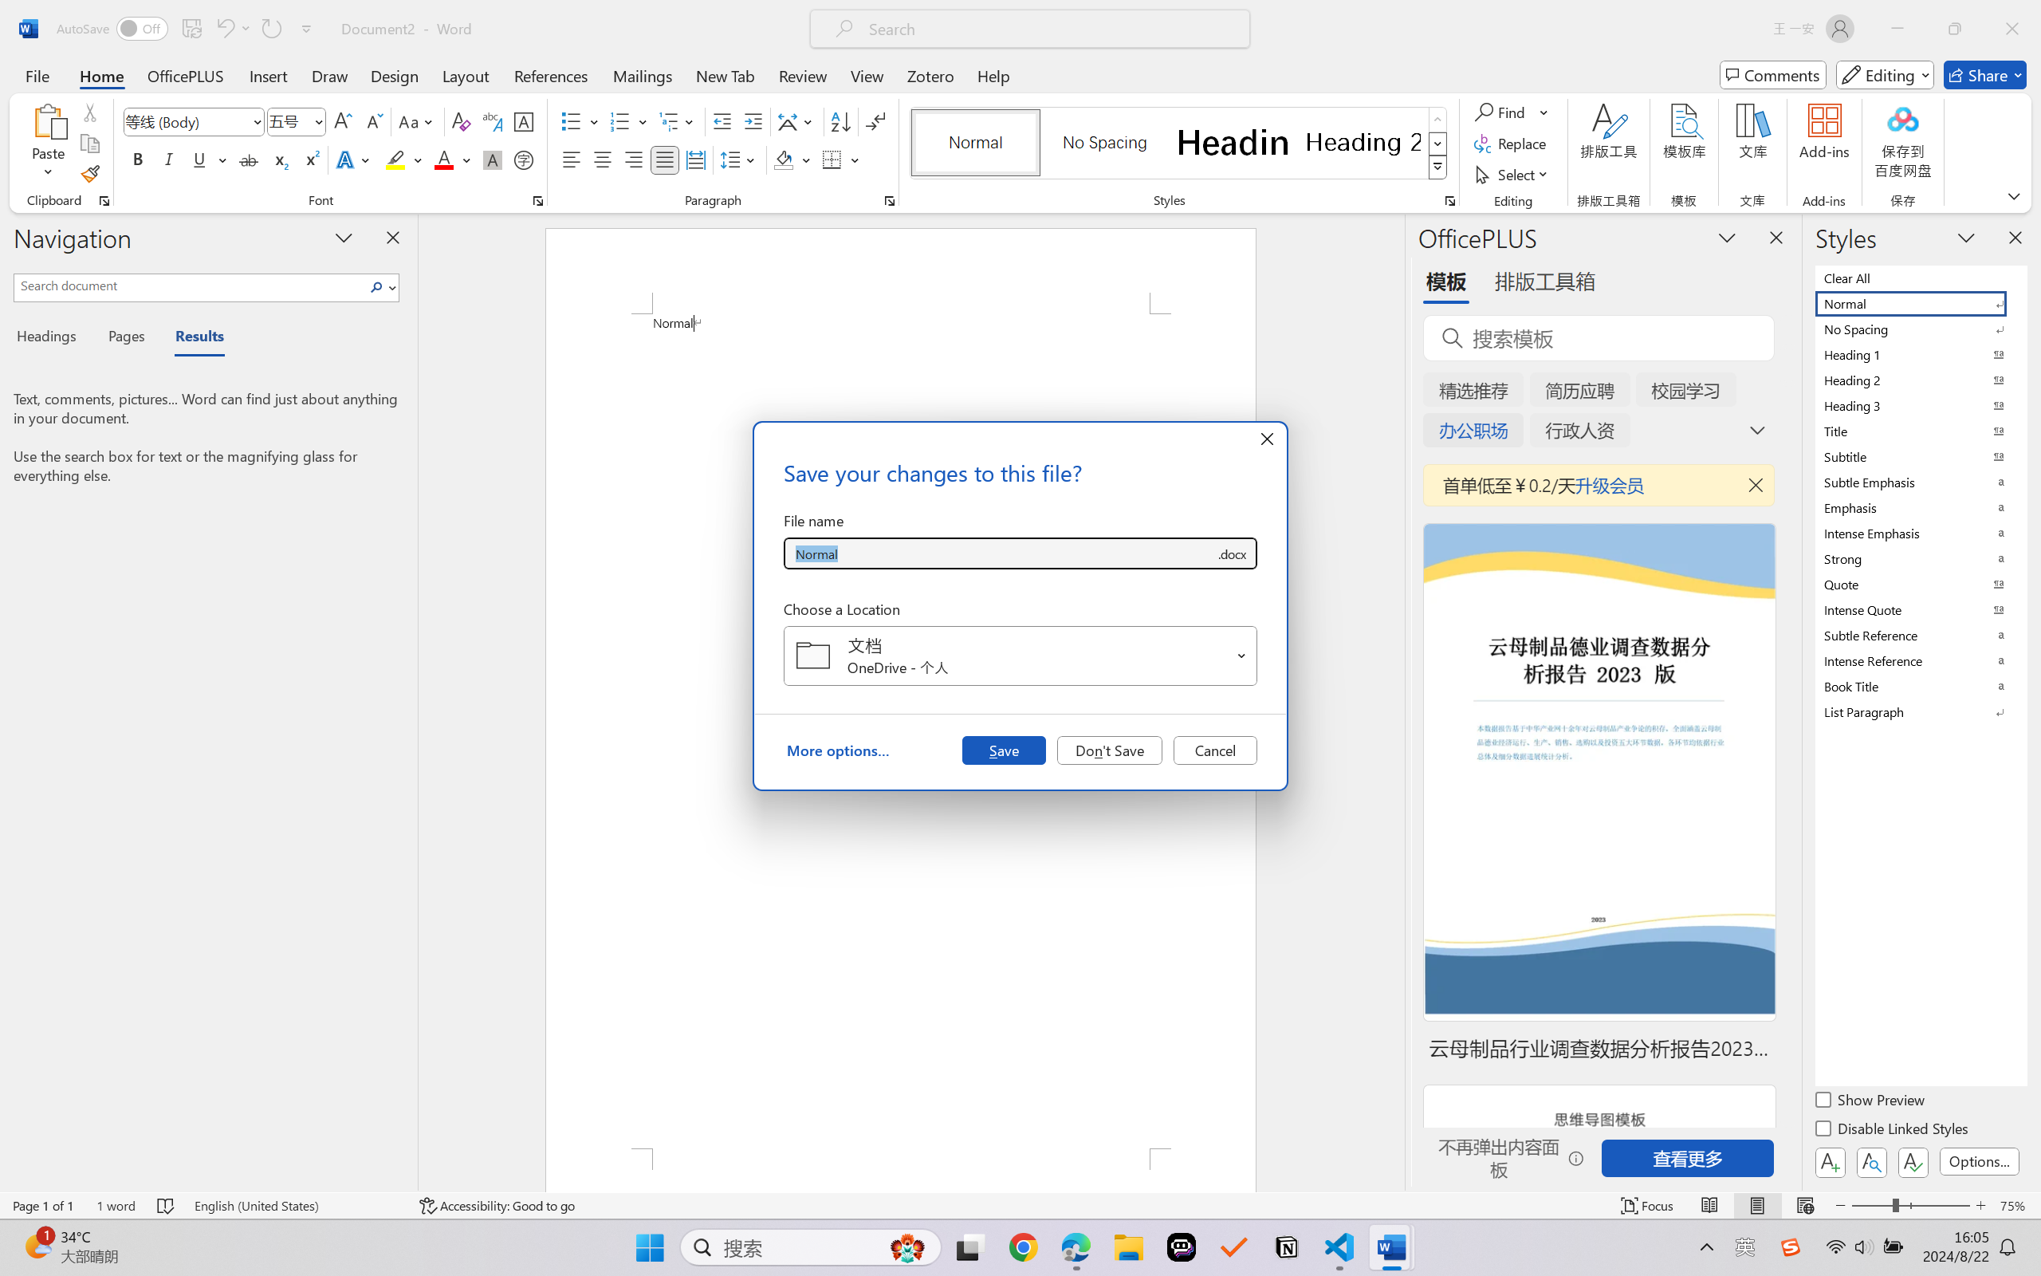  What do you see at coordinates (1920, 431) in the screenshot?
I see `Title` at bounding box center [1920, 431].